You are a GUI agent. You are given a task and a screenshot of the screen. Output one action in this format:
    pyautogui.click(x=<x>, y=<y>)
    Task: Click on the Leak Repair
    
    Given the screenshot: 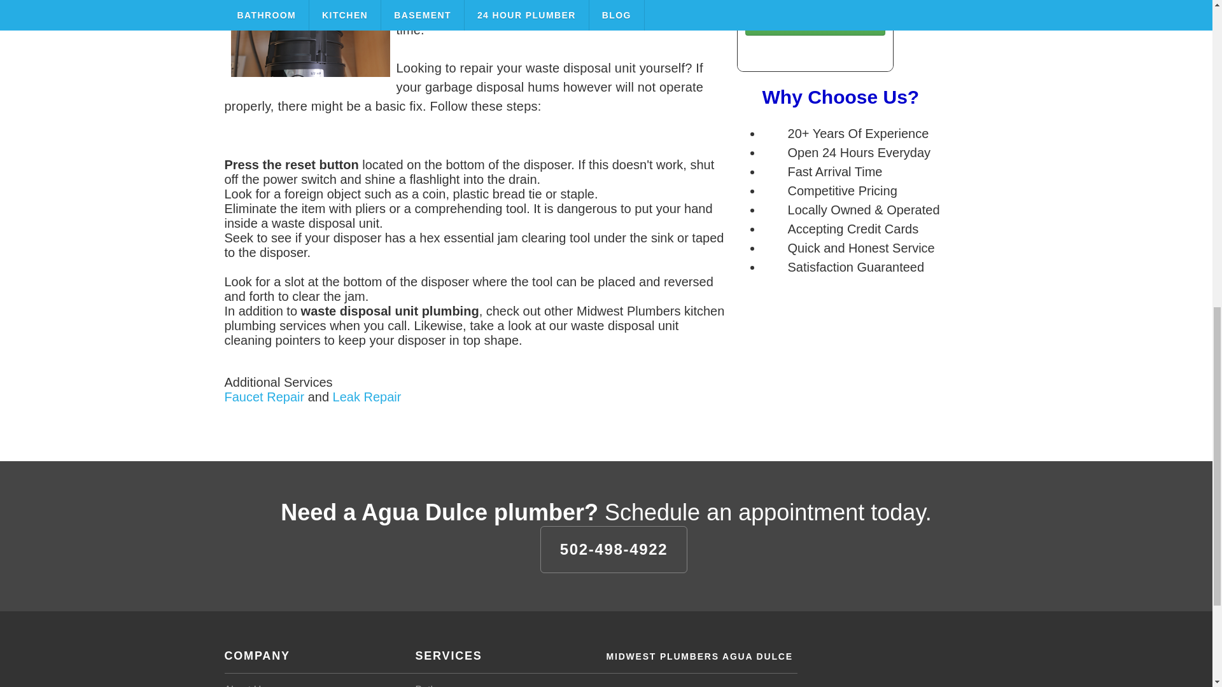 What is the action you would take?
    pyautogui.click(x=367, y=397)
    